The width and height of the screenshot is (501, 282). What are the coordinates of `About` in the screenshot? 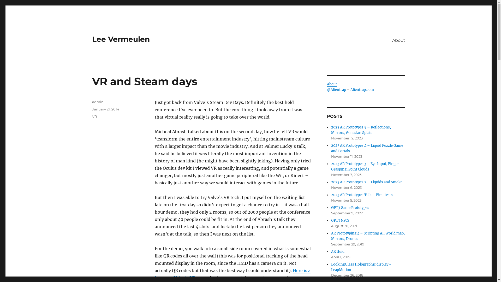 It's located at (398, 40).